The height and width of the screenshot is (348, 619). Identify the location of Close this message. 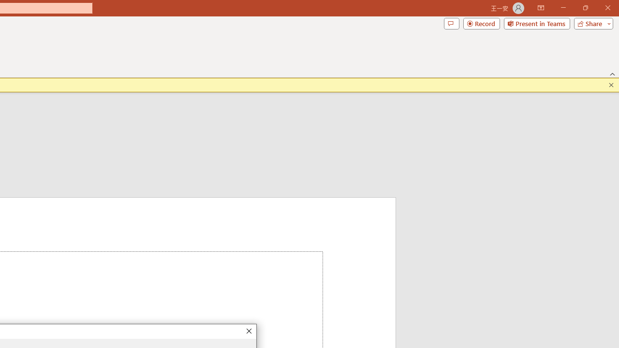
(611, 85).